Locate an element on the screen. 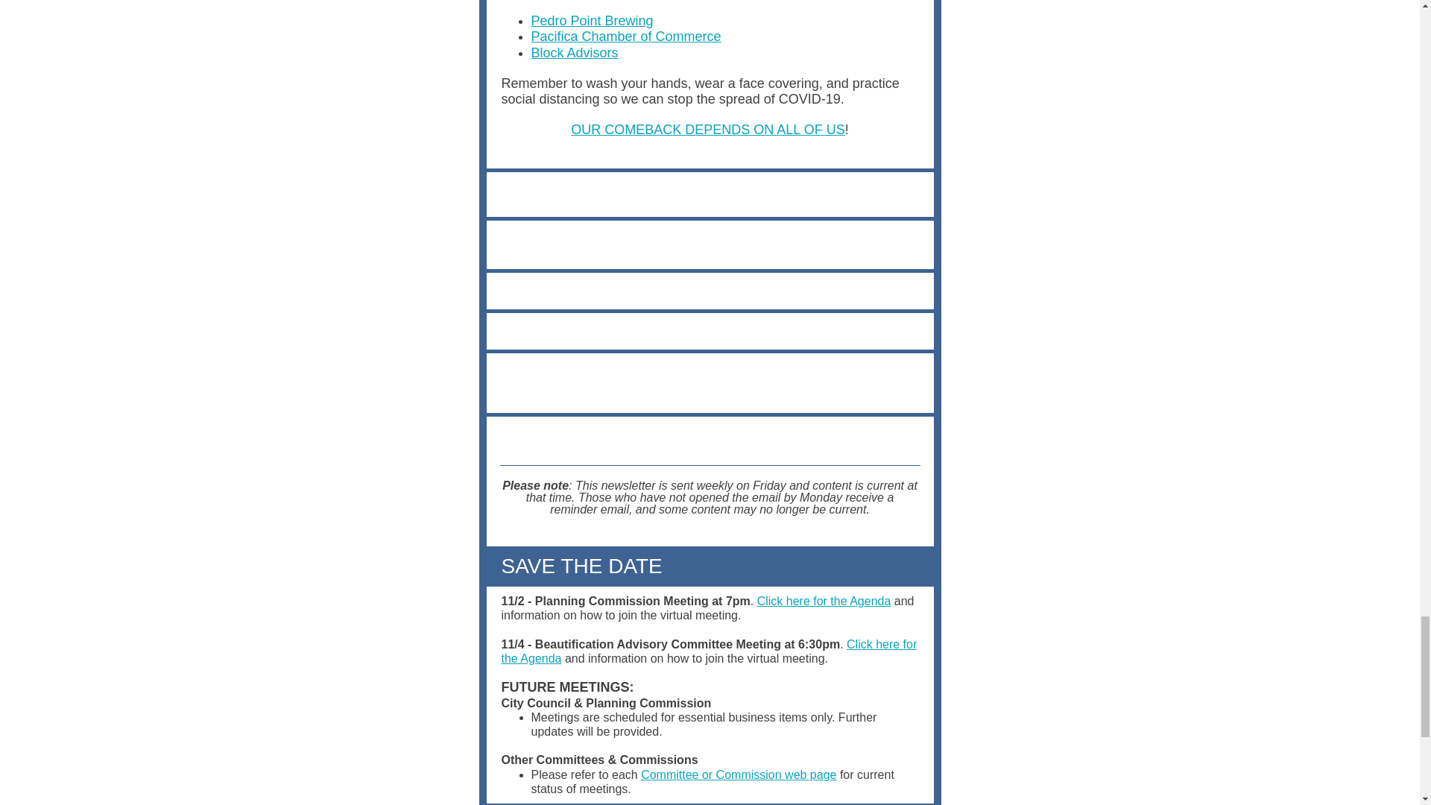 The height and width of the screenshot is (805, 1431). Committee or Commission web page is located at coordinates (738, 774).